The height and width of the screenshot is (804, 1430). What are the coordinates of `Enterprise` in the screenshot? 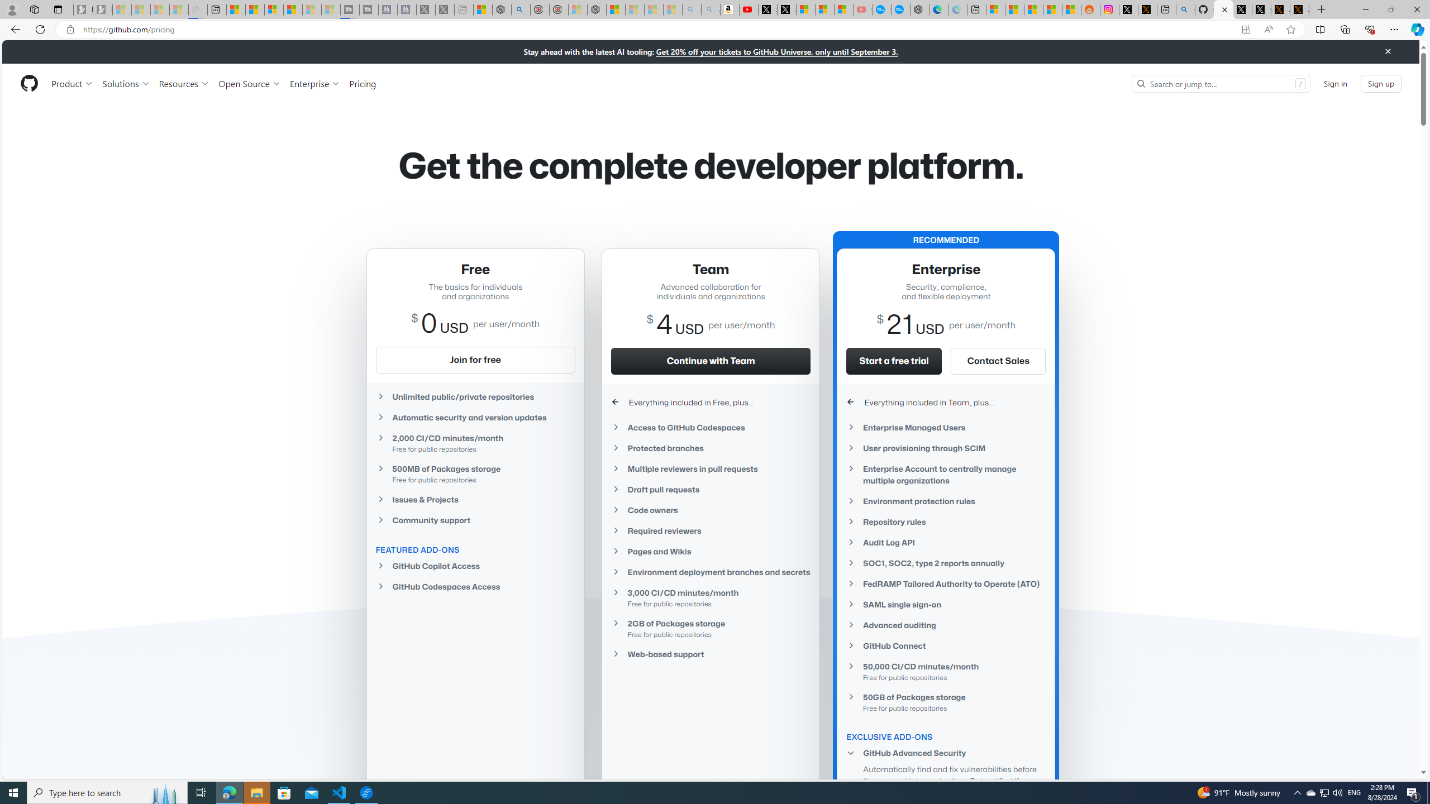 It's located at (314, 83).